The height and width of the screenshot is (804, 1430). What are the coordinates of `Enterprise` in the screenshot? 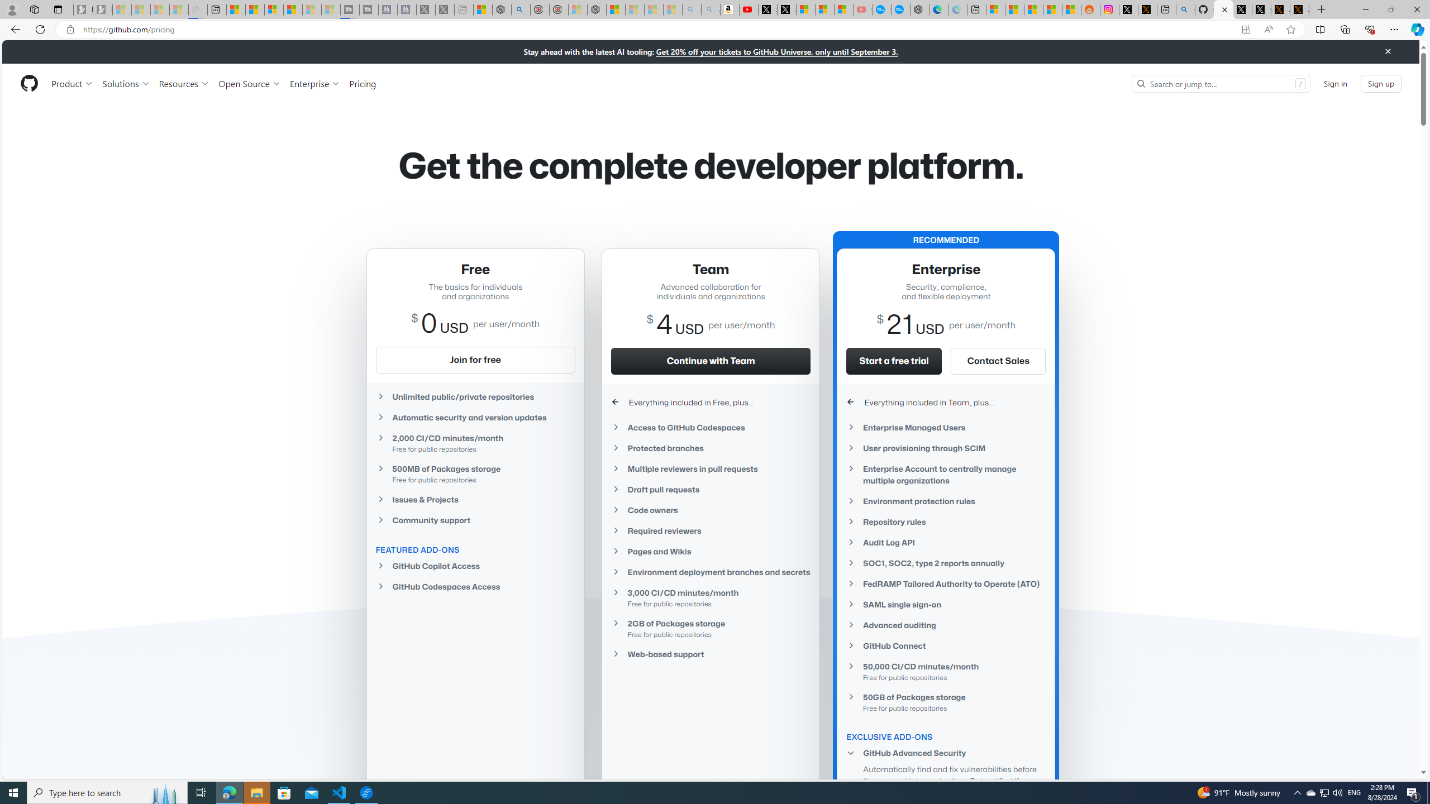 It's located at (314, 83).